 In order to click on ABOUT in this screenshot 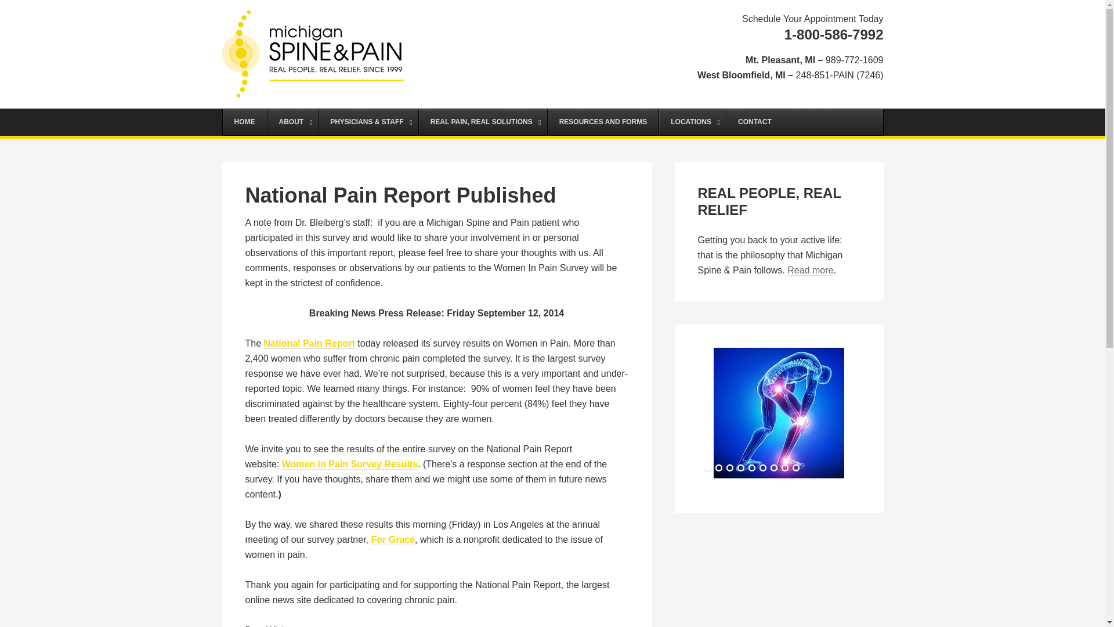, I will do `click(292, 122)`.